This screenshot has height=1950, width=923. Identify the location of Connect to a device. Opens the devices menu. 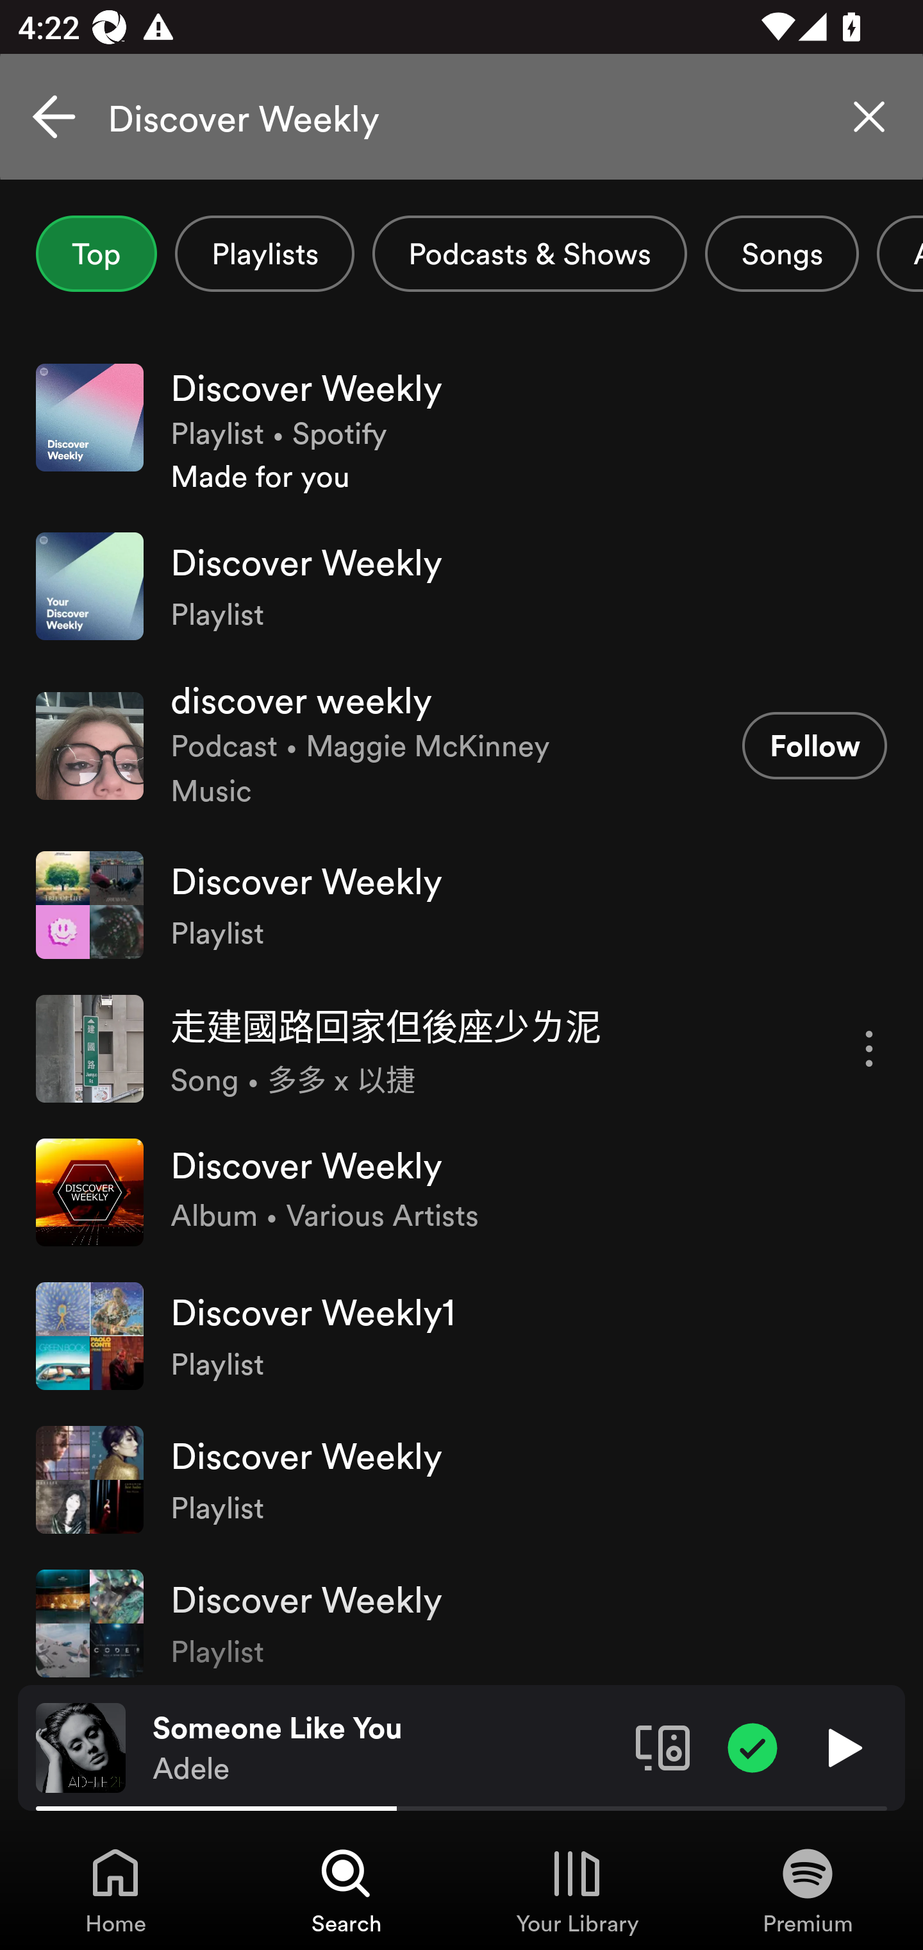
(663, 1747).